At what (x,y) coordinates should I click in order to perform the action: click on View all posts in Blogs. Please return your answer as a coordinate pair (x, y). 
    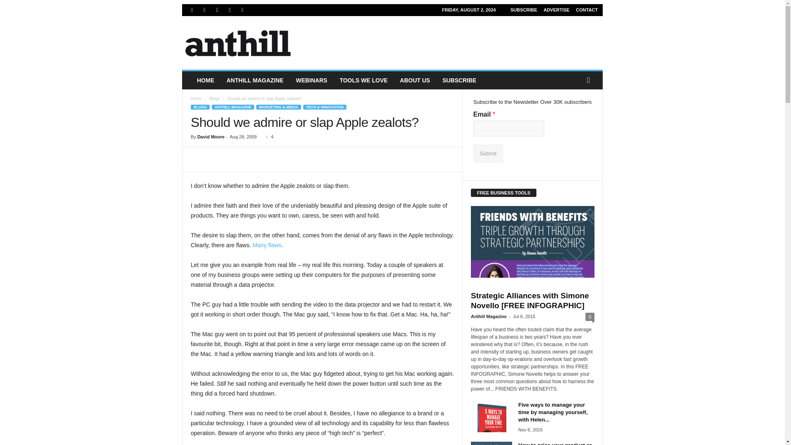
    Looking at the image, I should click on (214, 99).